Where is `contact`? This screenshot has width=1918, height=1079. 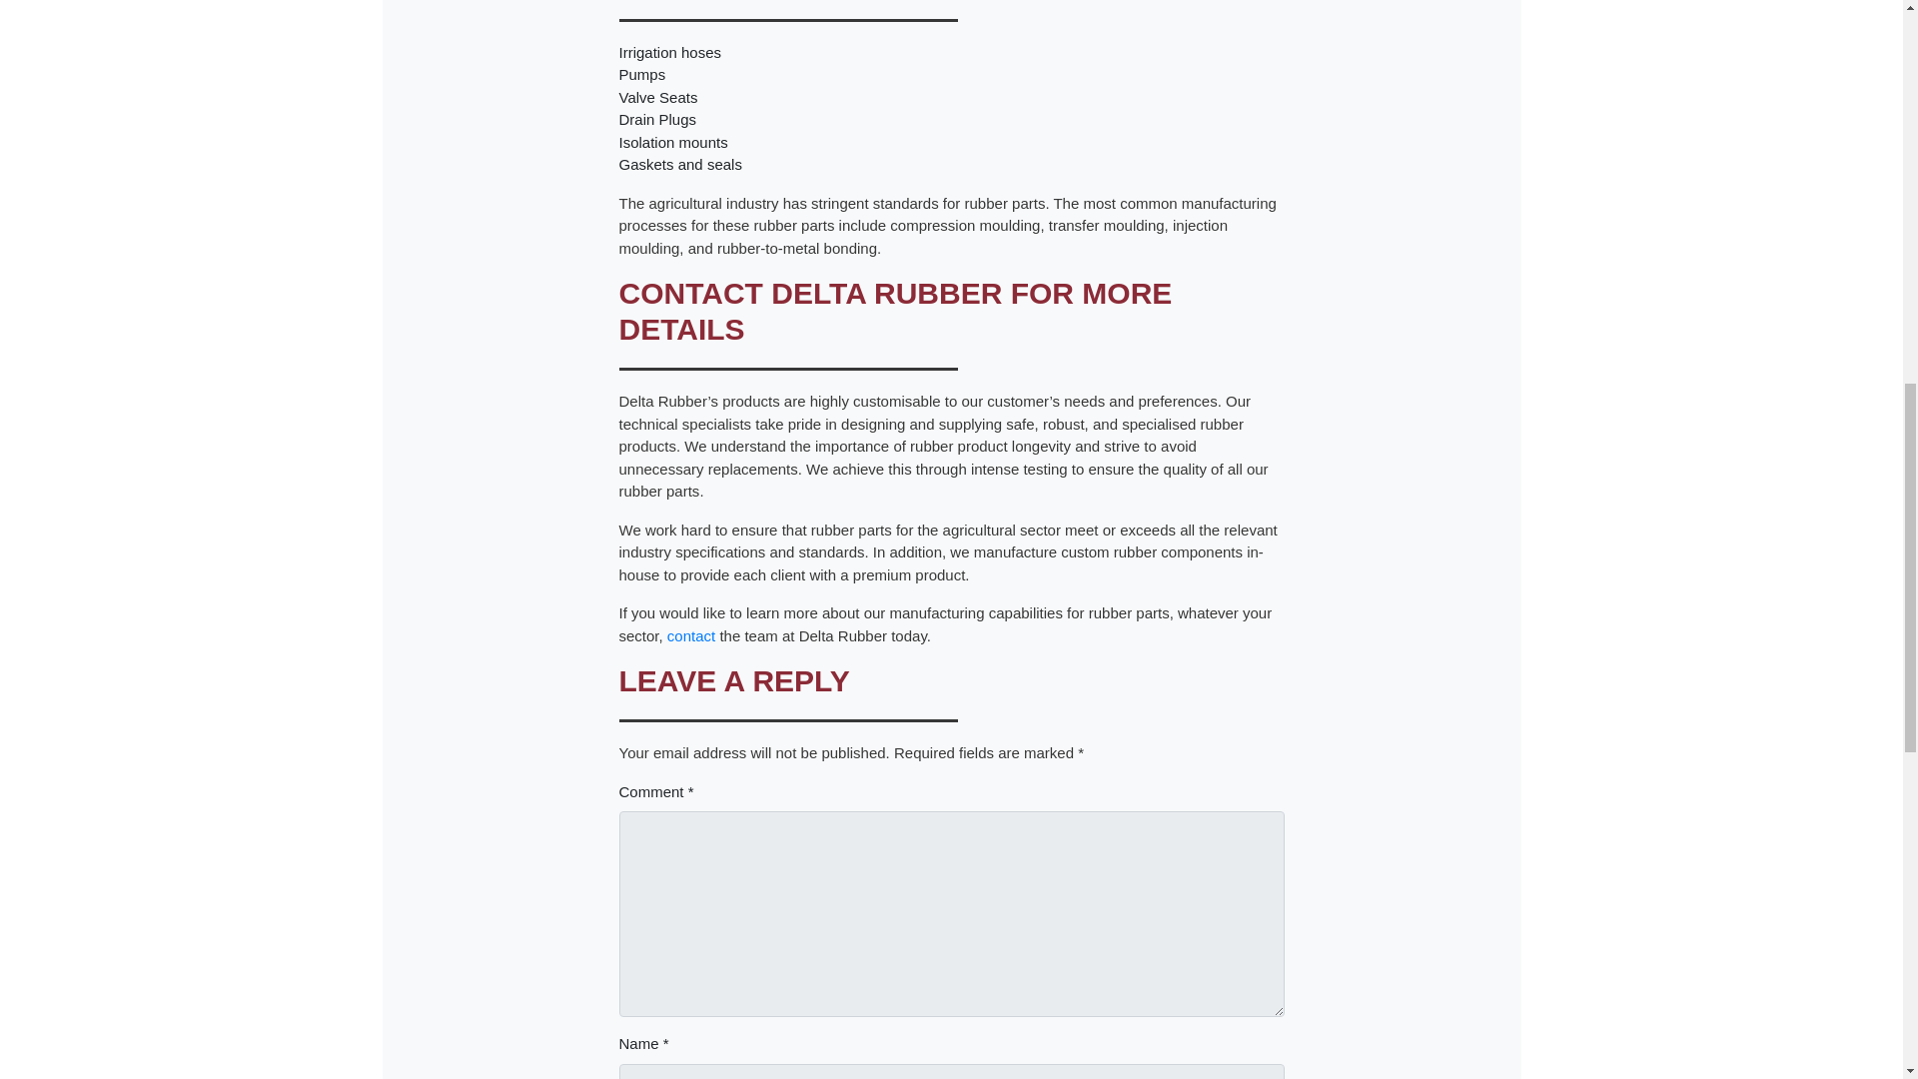
contact is located at coordinates (691, 635).